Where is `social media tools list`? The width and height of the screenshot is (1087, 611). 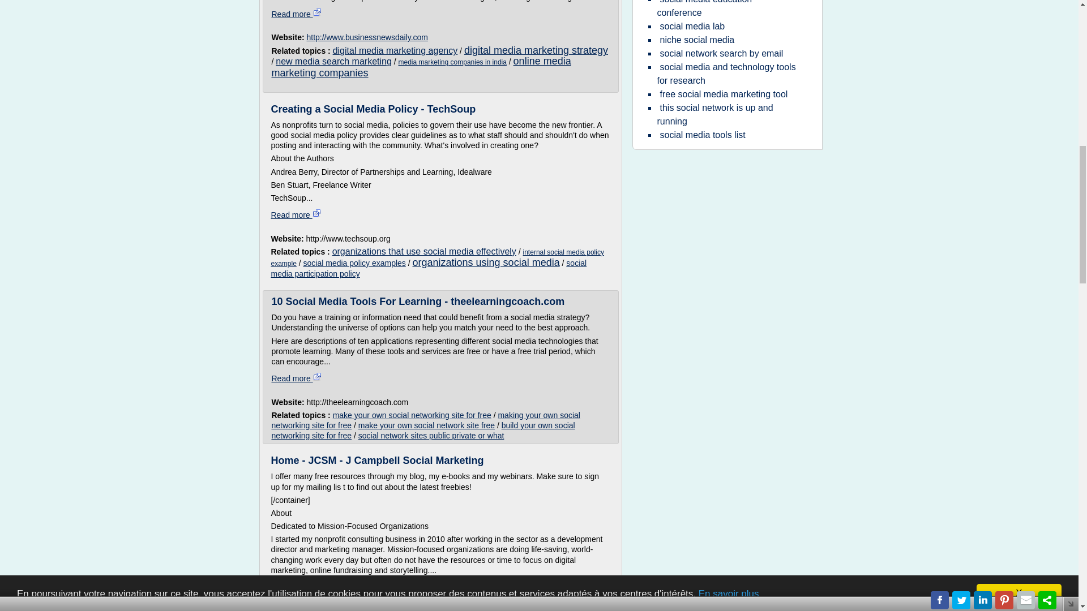
social media tools list is located at coordinates (702, 135).